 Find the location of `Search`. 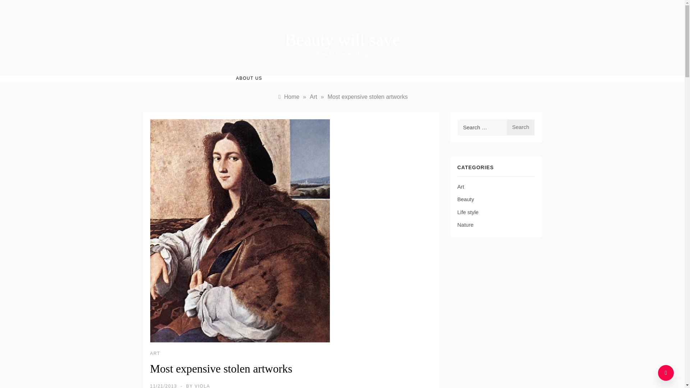

Search is located at coordinates (520, 127).